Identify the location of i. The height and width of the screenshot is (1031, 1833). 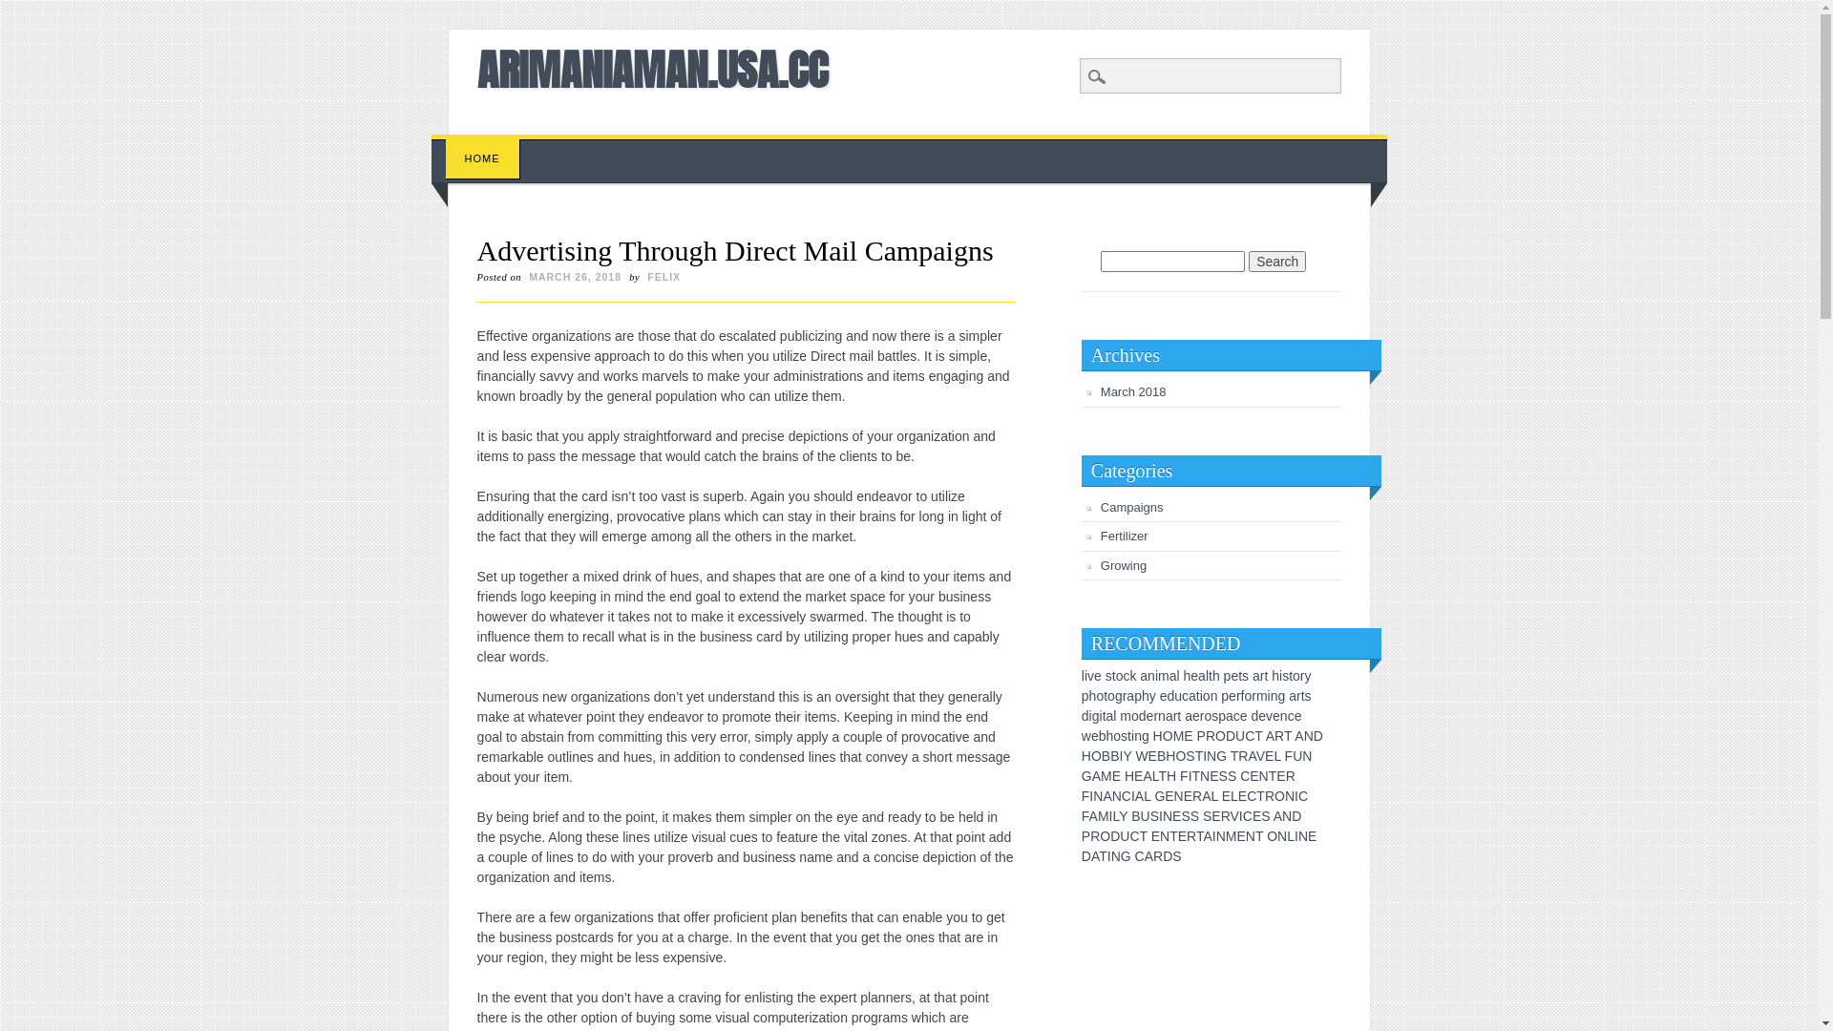
(1201, 696).